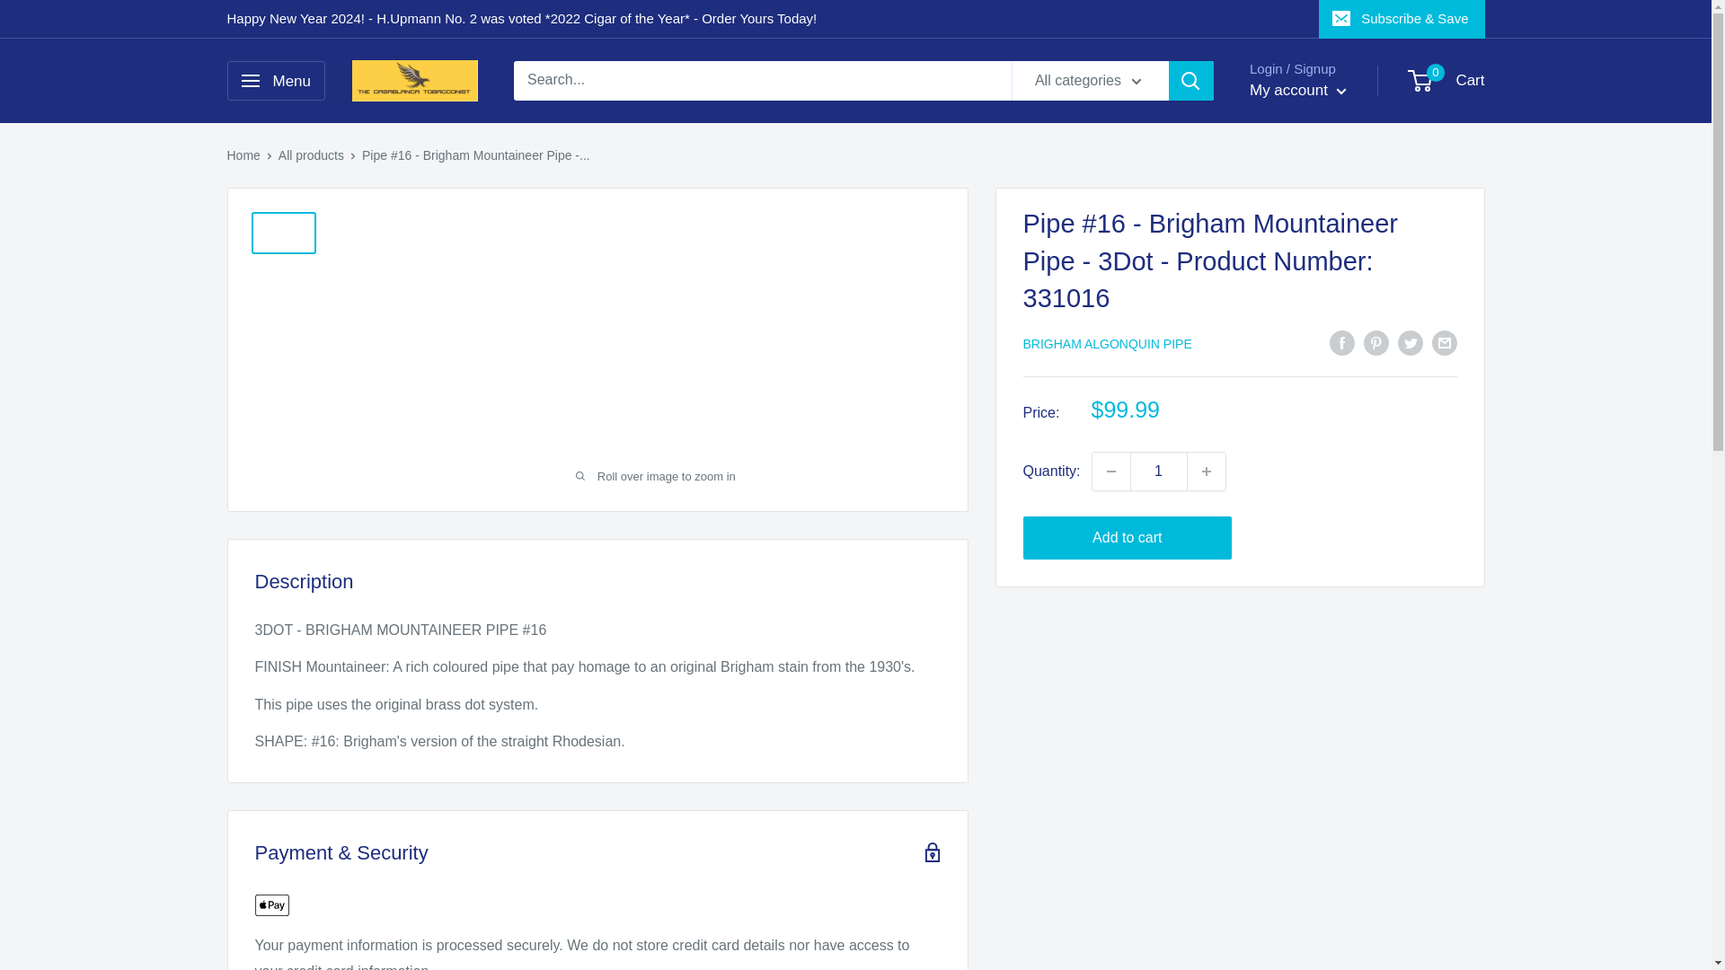  What do you see at coordinates (1206, 472) in the screenshot?
I see `Increase quantity by 1` at bounding box center [1206, 472].